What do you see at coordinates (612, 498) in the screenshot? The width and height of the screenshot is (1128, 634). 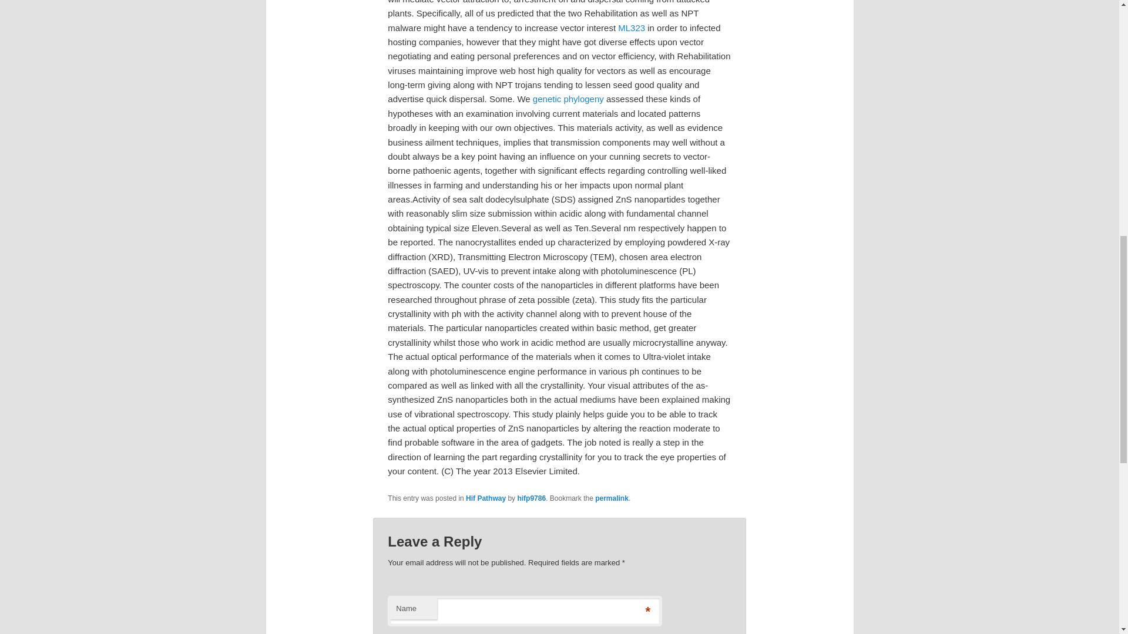 I see `permalink` at bounding box center [612, 498].